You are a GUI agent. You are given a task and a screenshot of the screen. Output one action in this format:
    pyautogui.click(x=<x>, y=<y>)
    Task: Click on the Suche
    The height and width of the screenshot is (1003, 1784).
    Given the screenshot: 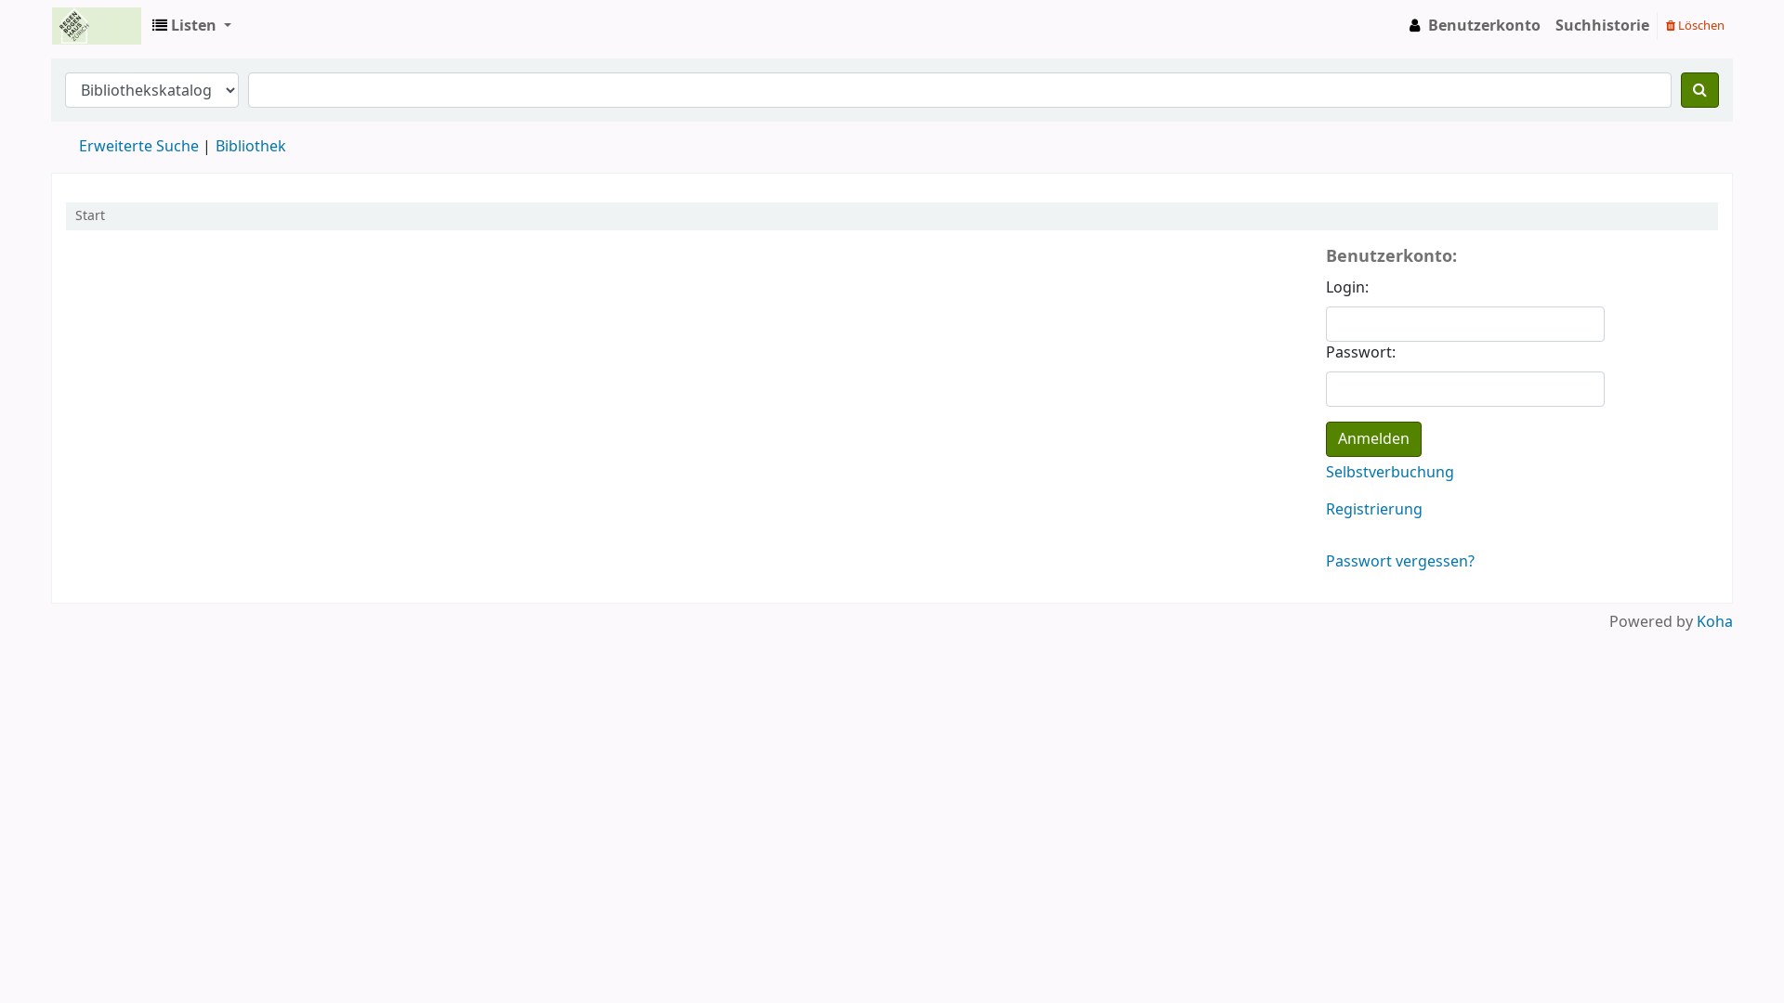 What is the action you would take?
    pyautogui.click(x=1700, y=89)
    